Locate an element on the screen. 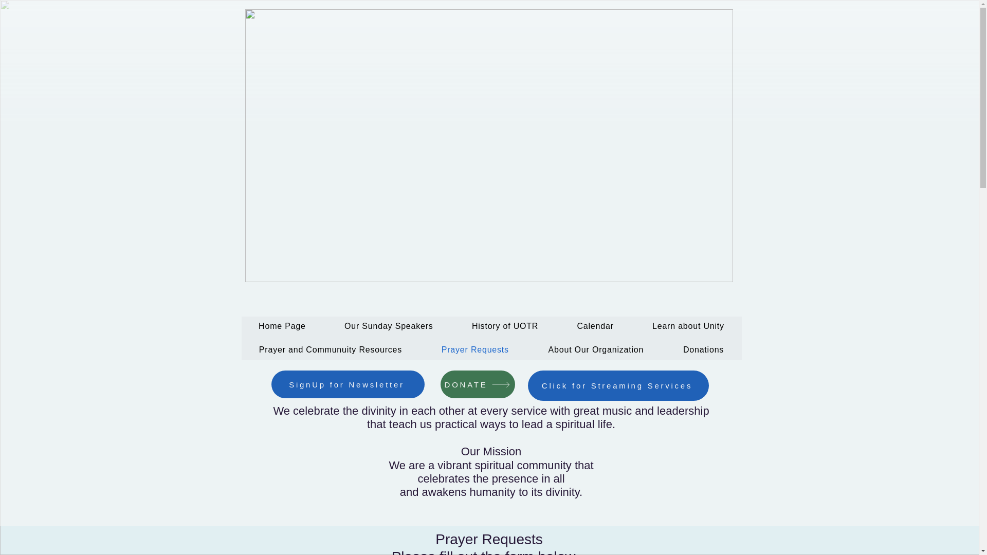 This screenshot has width=987, height=555. Prayer and Communuity Resources is located at coordinates (331, 349).